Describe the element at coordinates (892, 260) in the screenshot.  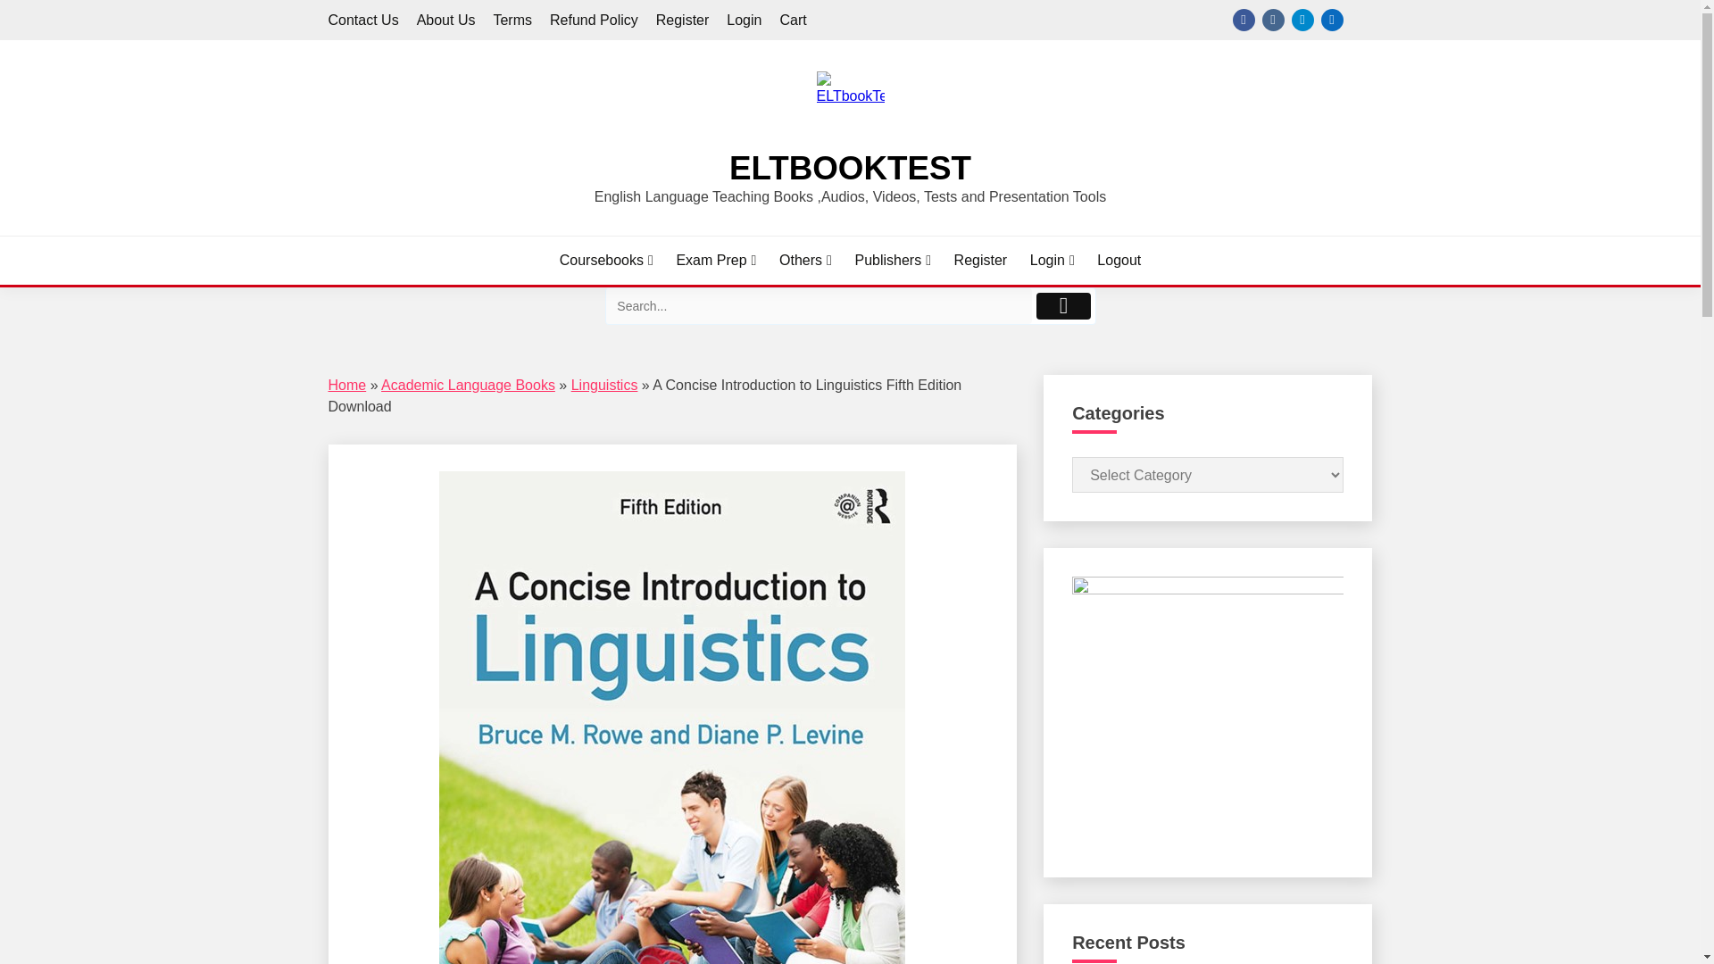
I see `Publishers` at that location.